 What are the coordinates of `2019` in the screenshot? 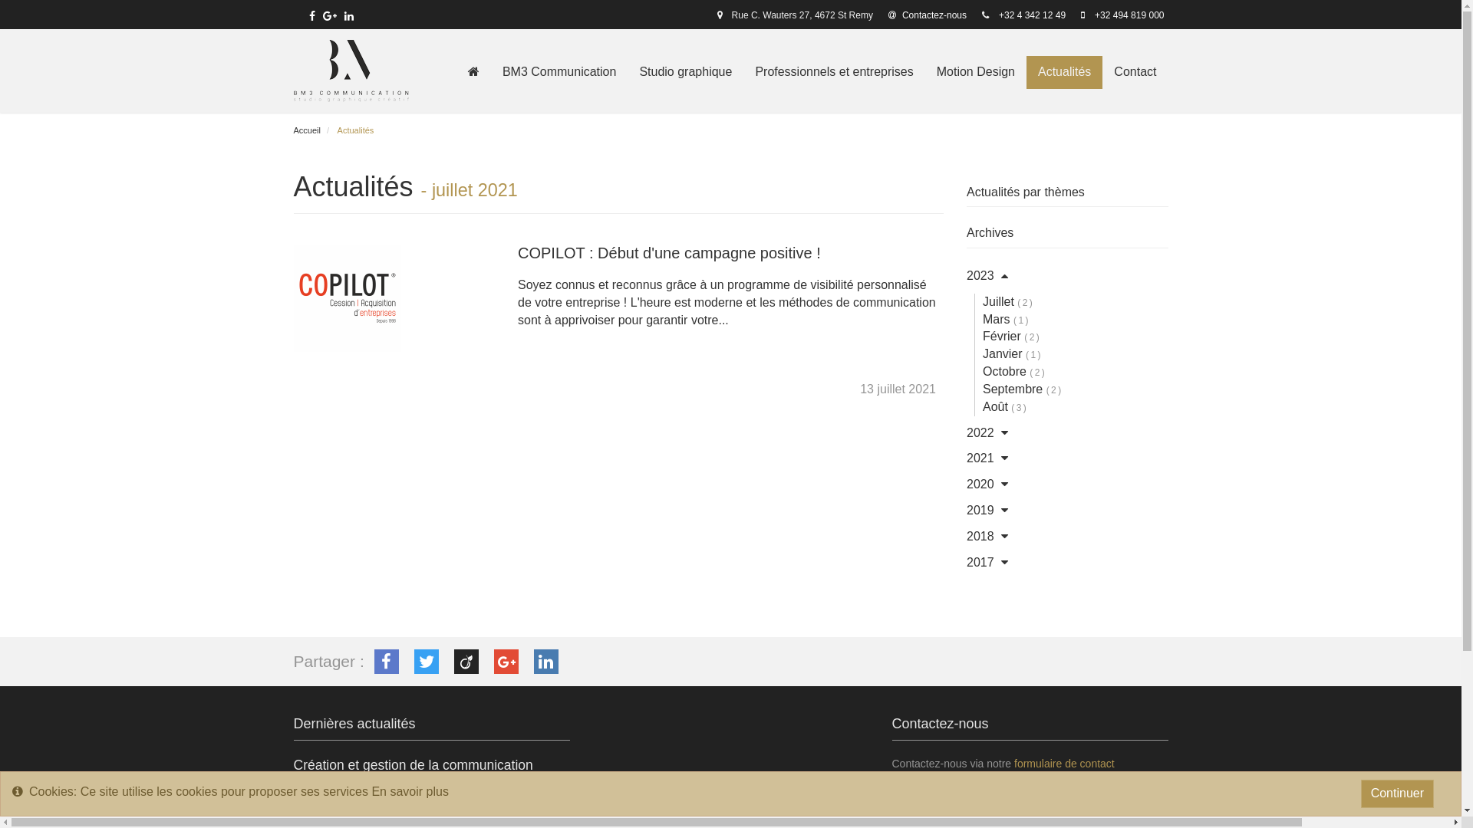 It's located at (980, 511).